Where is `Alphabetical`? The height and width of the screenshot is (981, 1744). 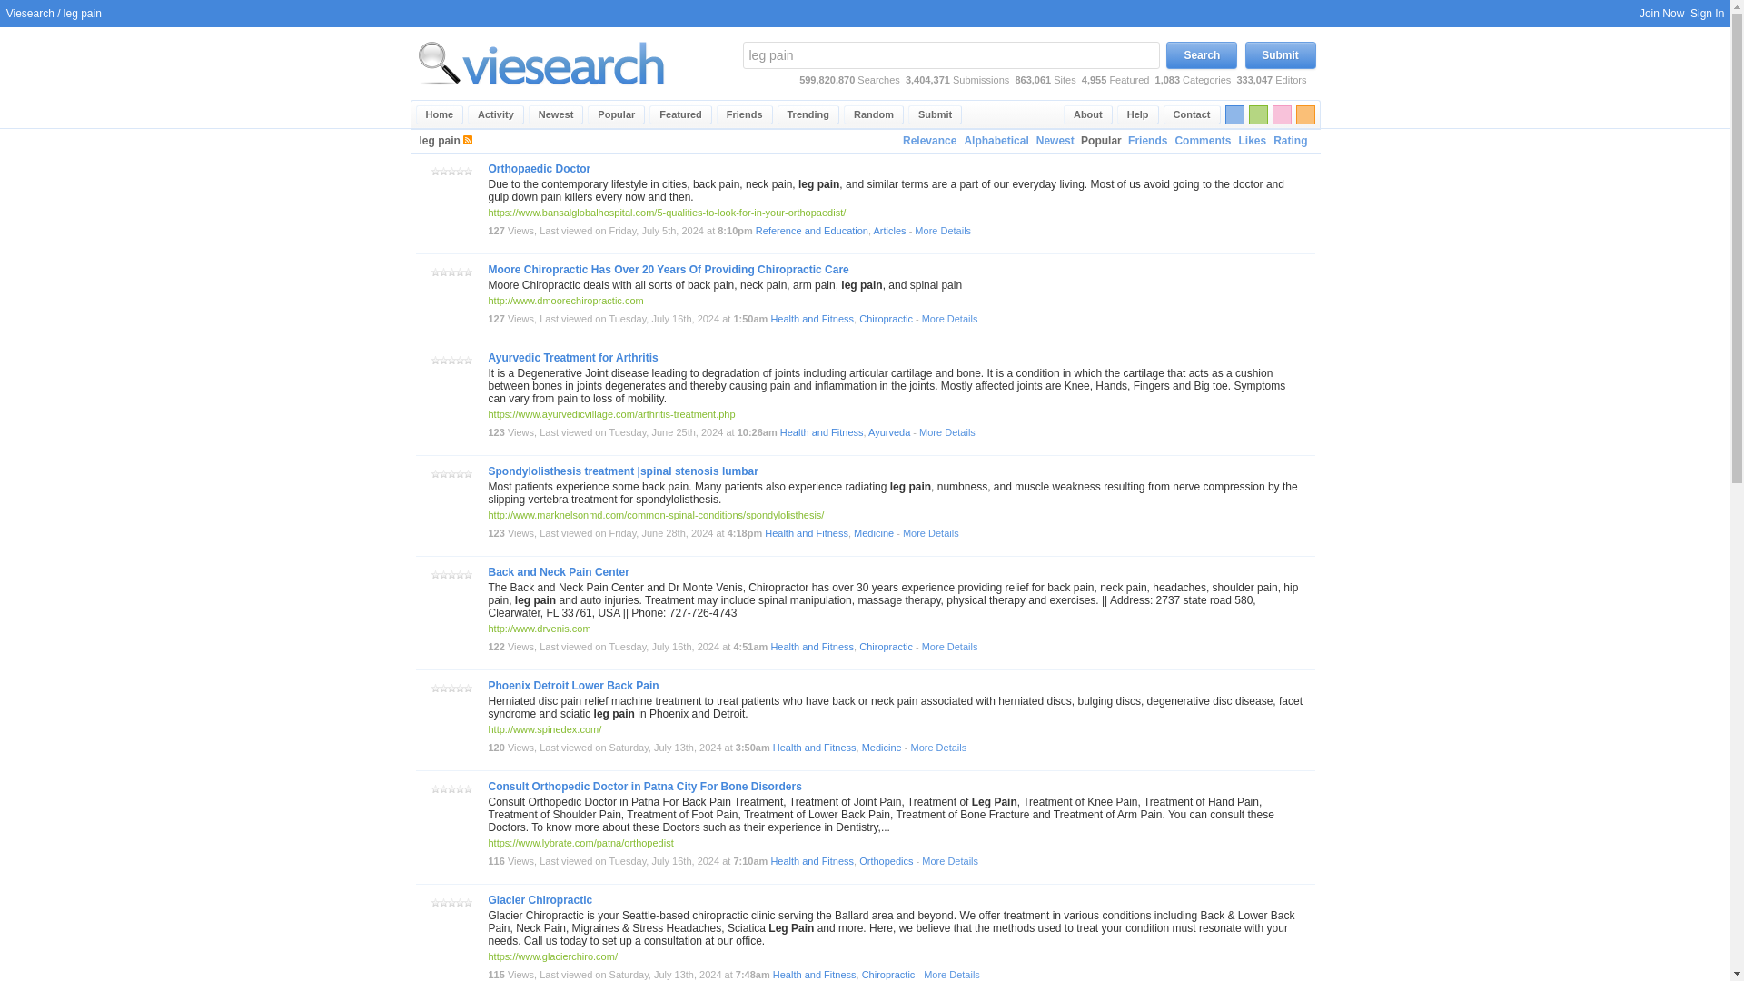
Alphabetical is located at coordinates (996, 141).